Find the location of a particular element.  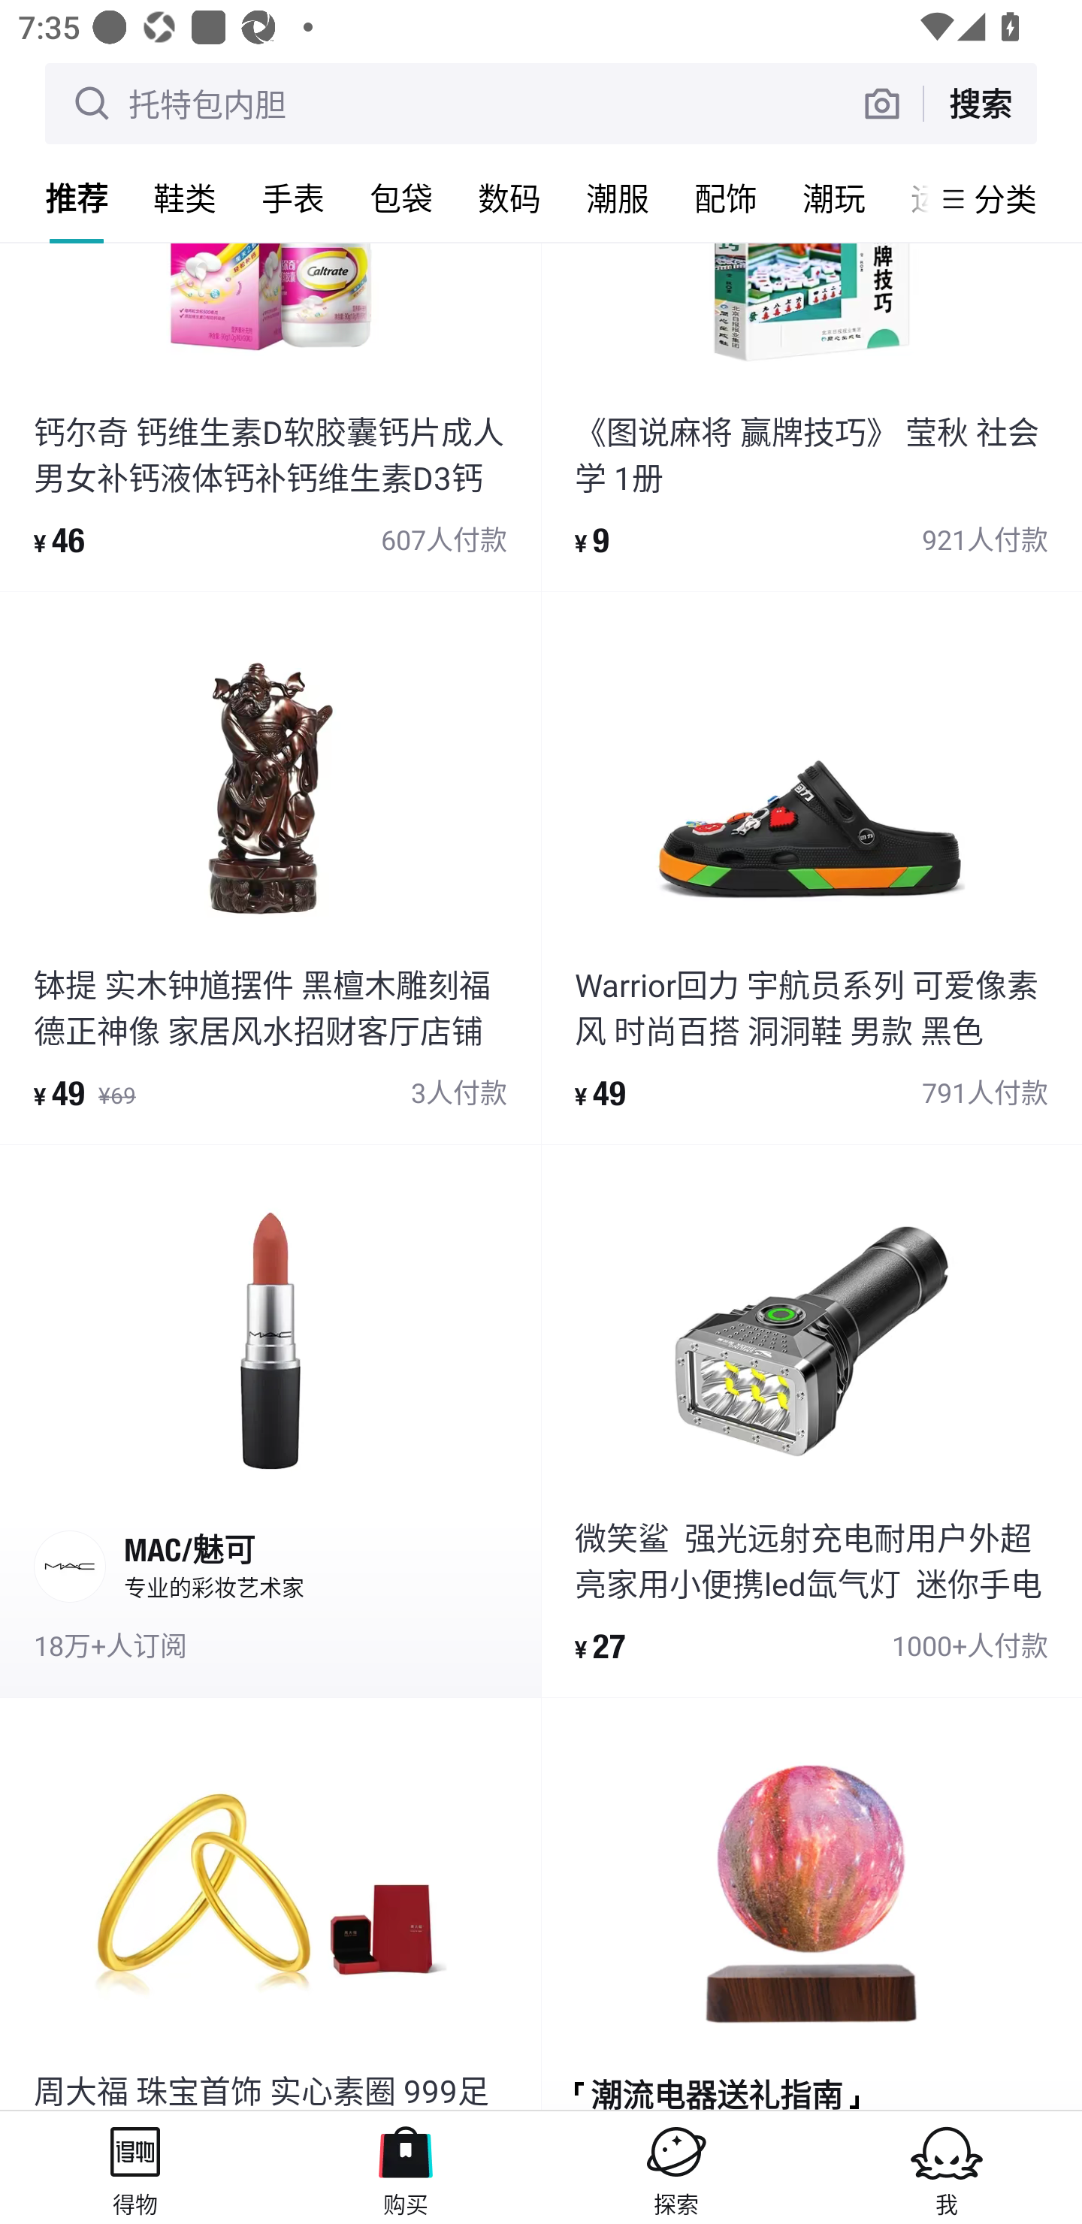

数码 is located at coordinates (509, 198).